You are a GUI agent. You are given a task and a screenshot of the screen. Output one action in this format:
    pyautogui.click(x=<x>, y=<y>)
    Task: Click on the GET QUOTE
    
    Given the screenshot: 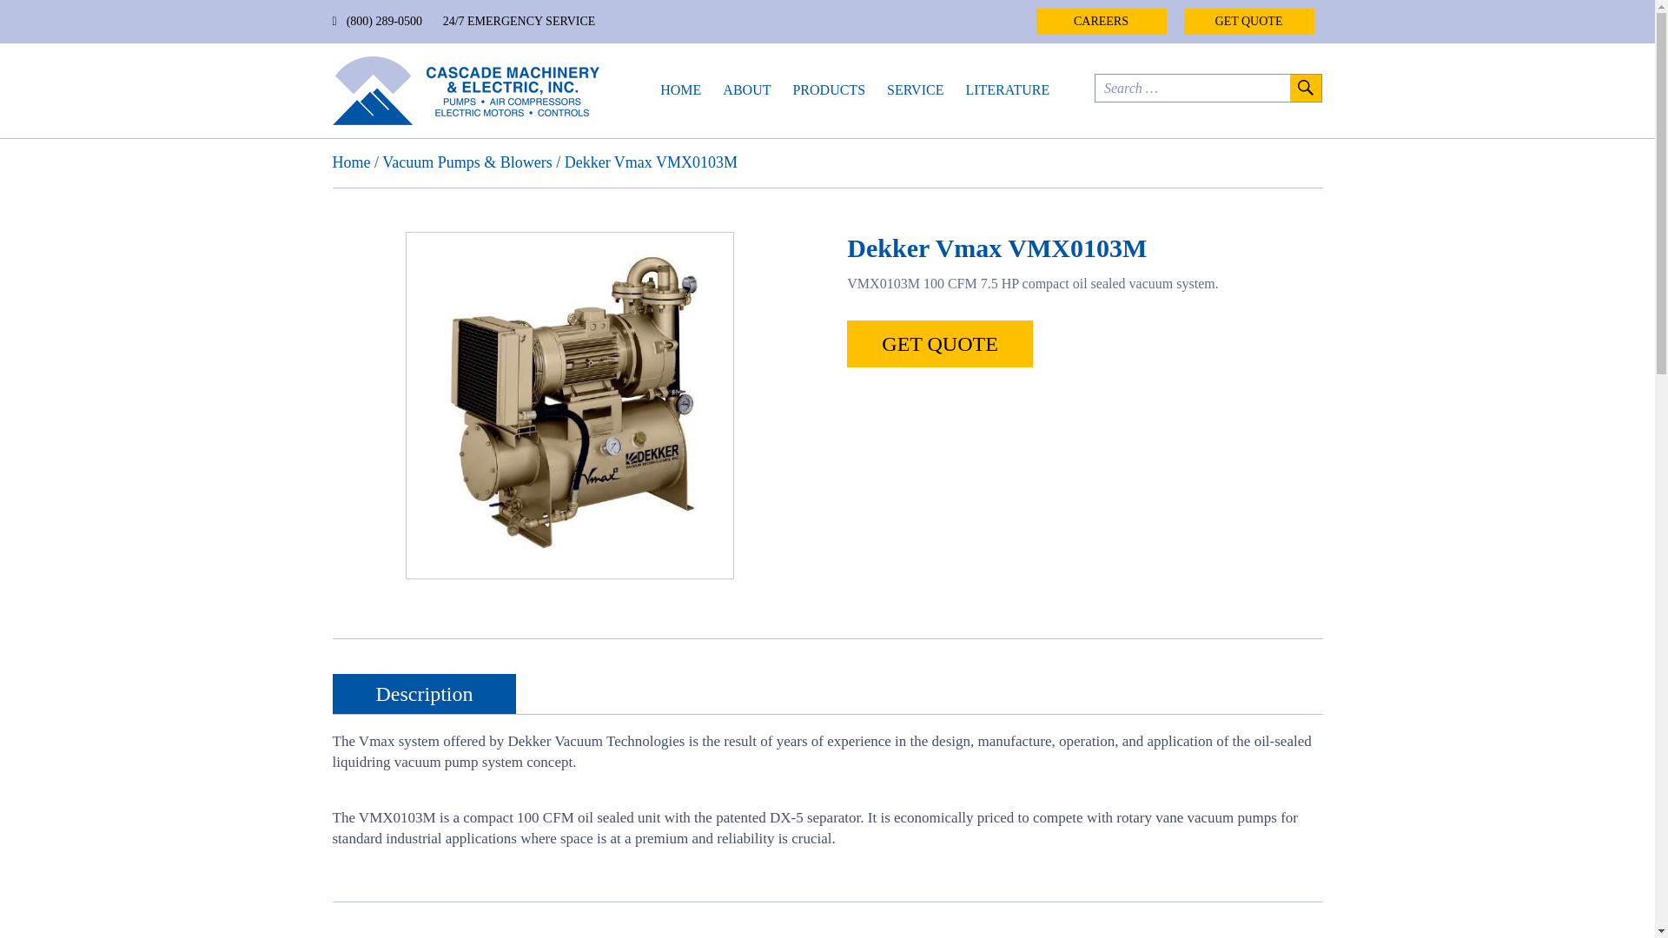 What is the action you would take?
    pyautogui.click(x=940, y=344)
    